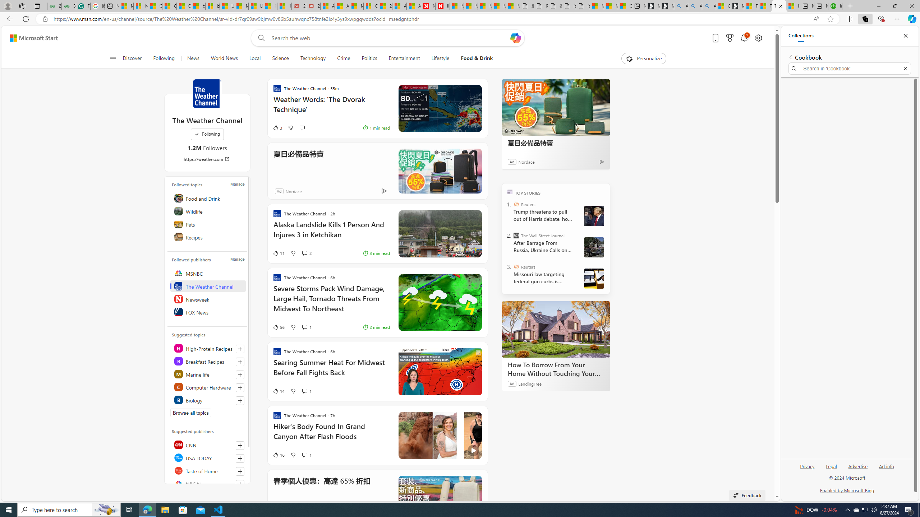 The image size is (920, 517). What do you see at coordinates (385, 6) in the screenshot?
I see `20 Ways to Boost Your Protein Intake at Every Meal` at bounding box center [385, 6].